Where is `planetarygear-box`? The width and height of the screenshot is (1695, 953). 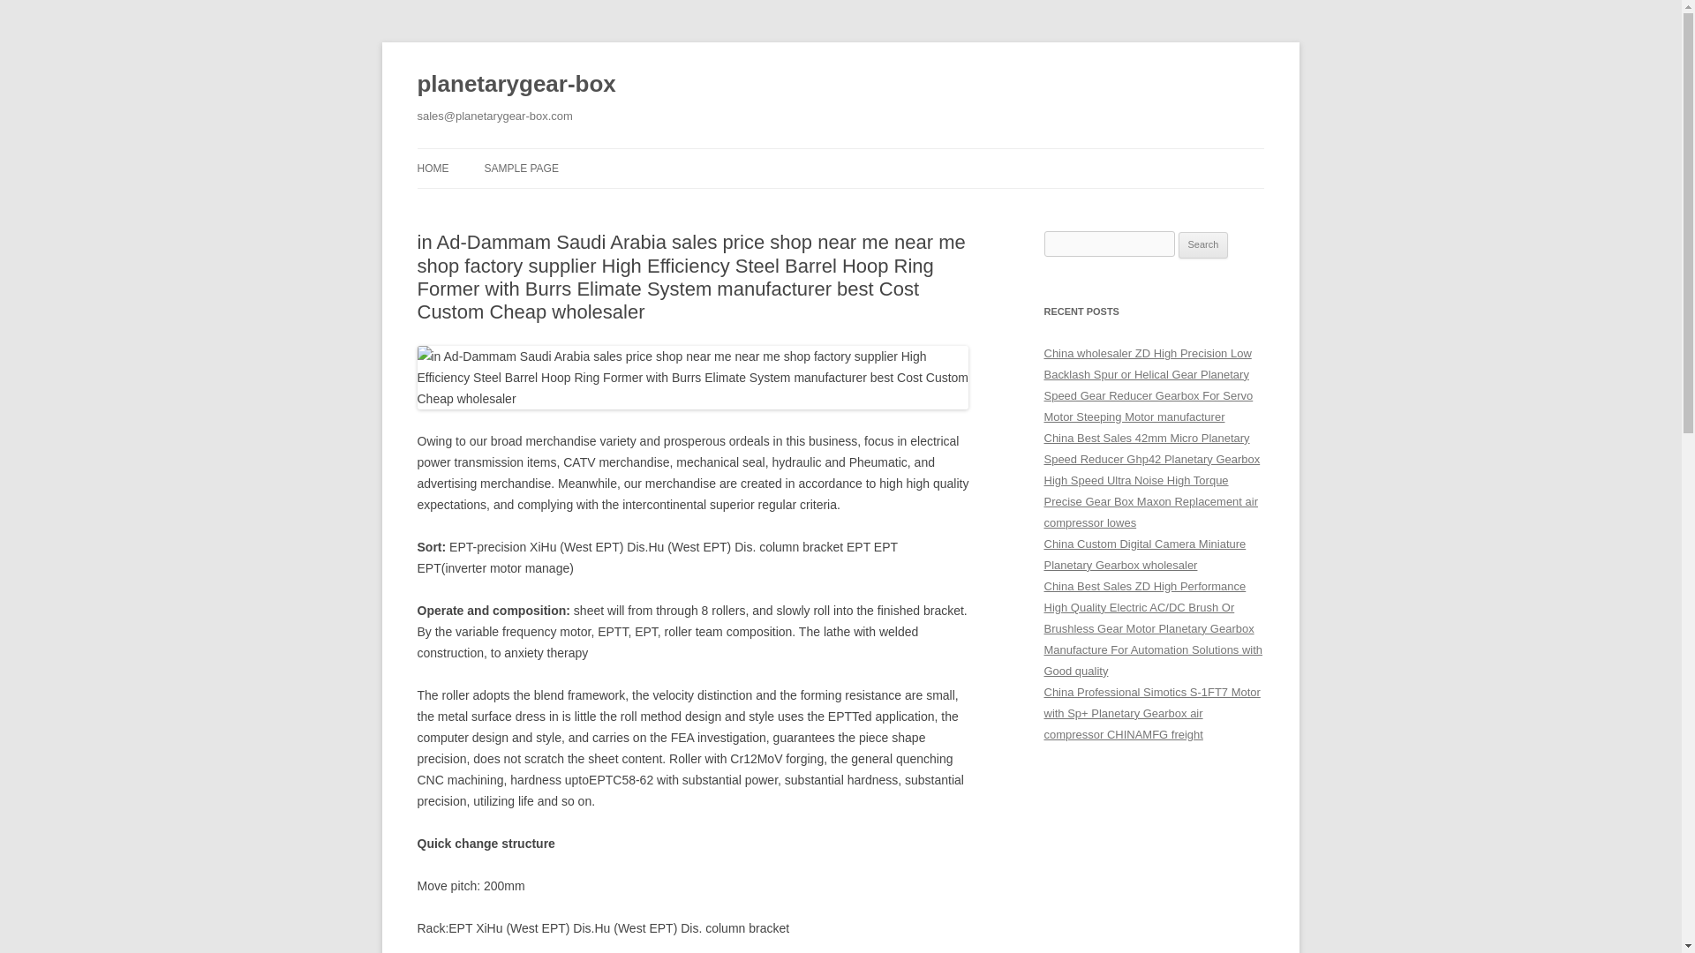 planetarygear-box is located at coordinates (516, 85).